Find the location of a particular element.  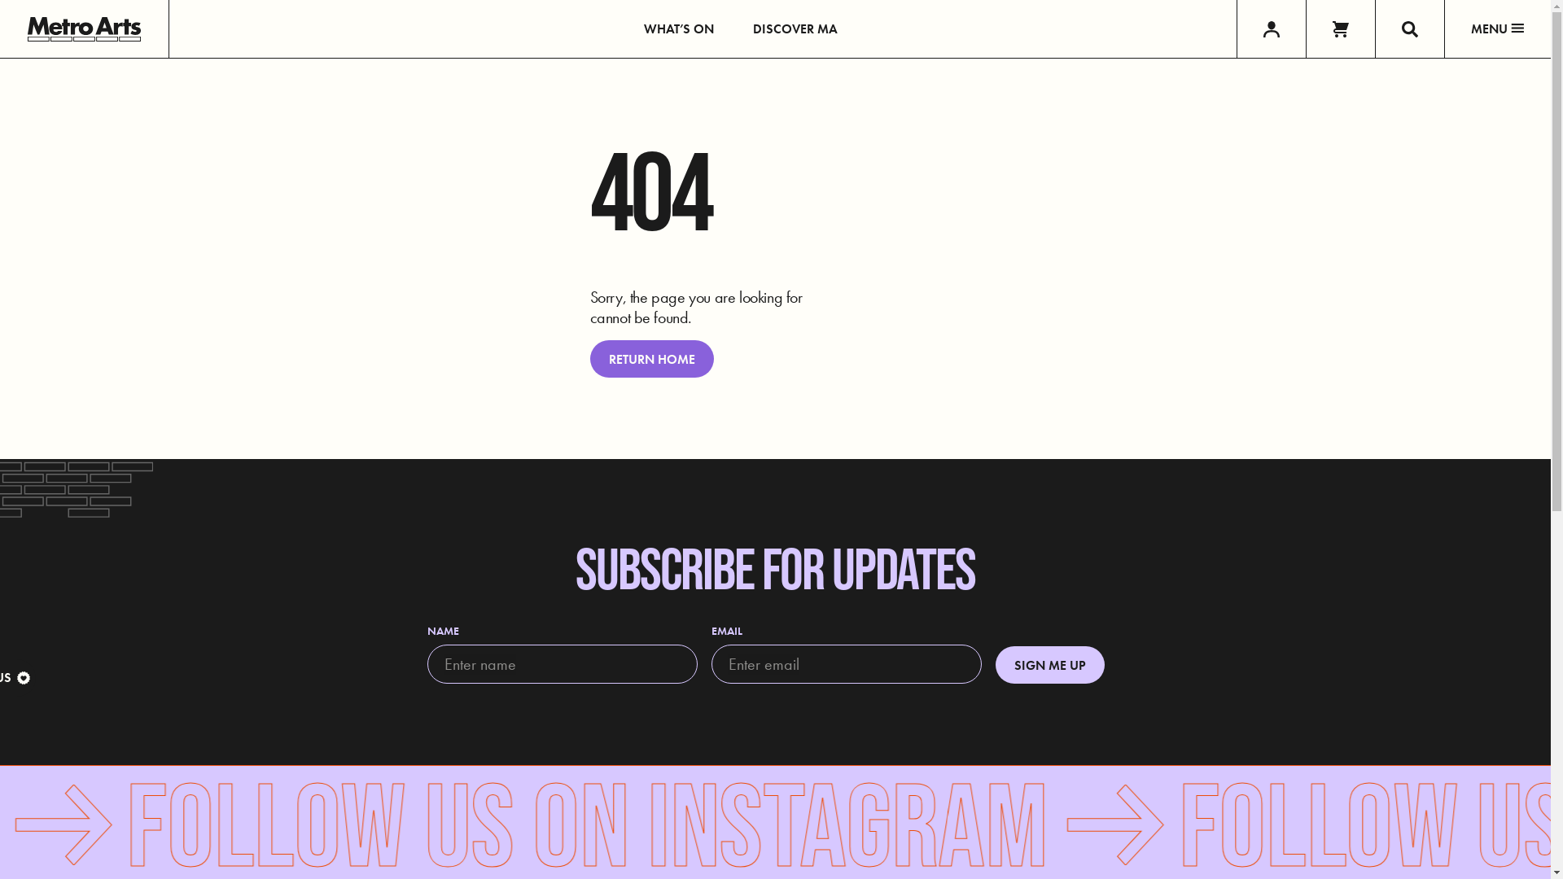

DISCOVER MA is located at coordinates (795, 29).